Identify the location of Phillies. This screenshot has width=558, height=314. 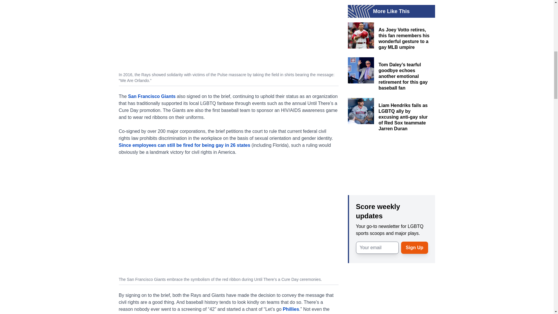
(291, 309).